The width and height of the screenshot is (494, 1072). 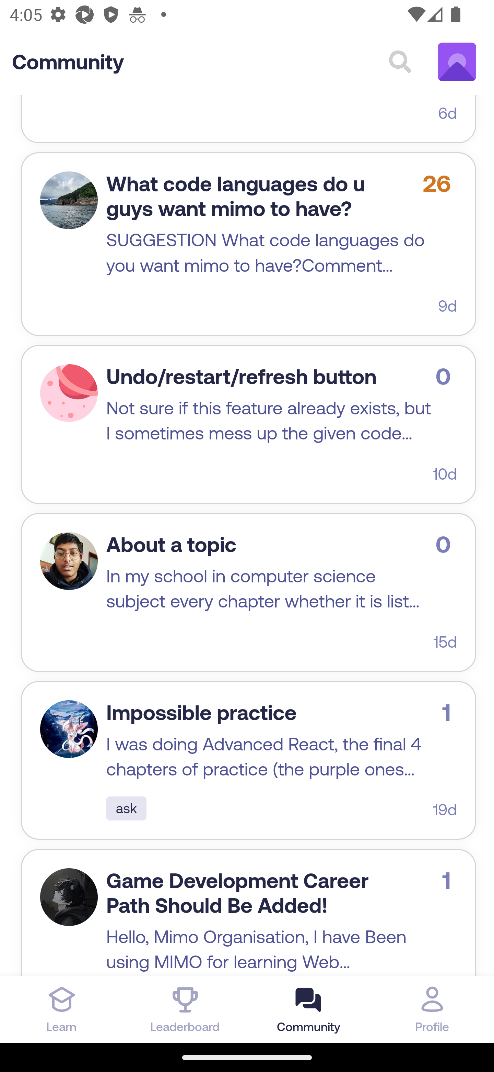 I want to click on Community, so click(x=68, y=63).